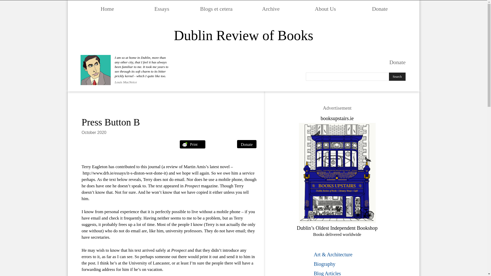 This screenshot has height=276, width=491. What do you see at coordinates (271, 9) in the screenshot?
I see `Archive` at bounding box center [271, 9].